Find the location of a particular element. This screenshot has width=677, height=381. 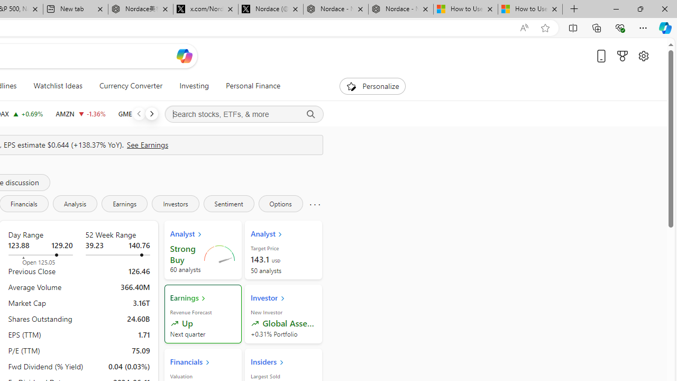

Personal Finance is located at coordinates (249, 86).